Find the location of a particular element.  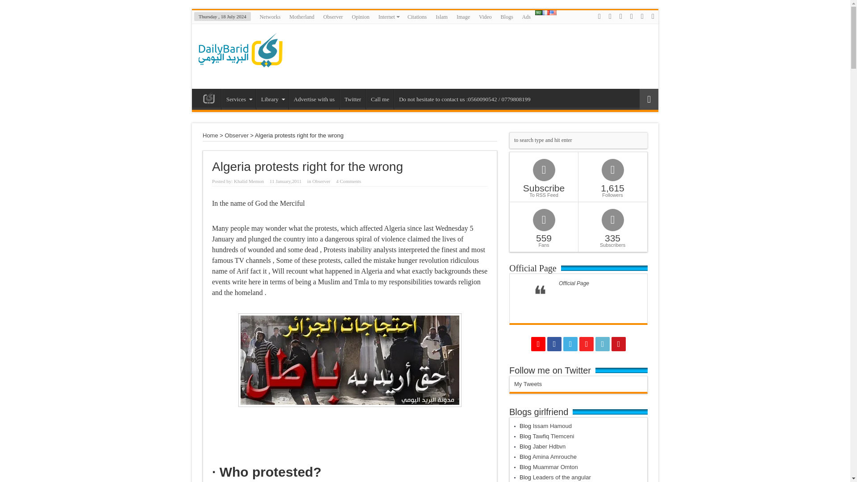

English is located at coordinates (553, 12).